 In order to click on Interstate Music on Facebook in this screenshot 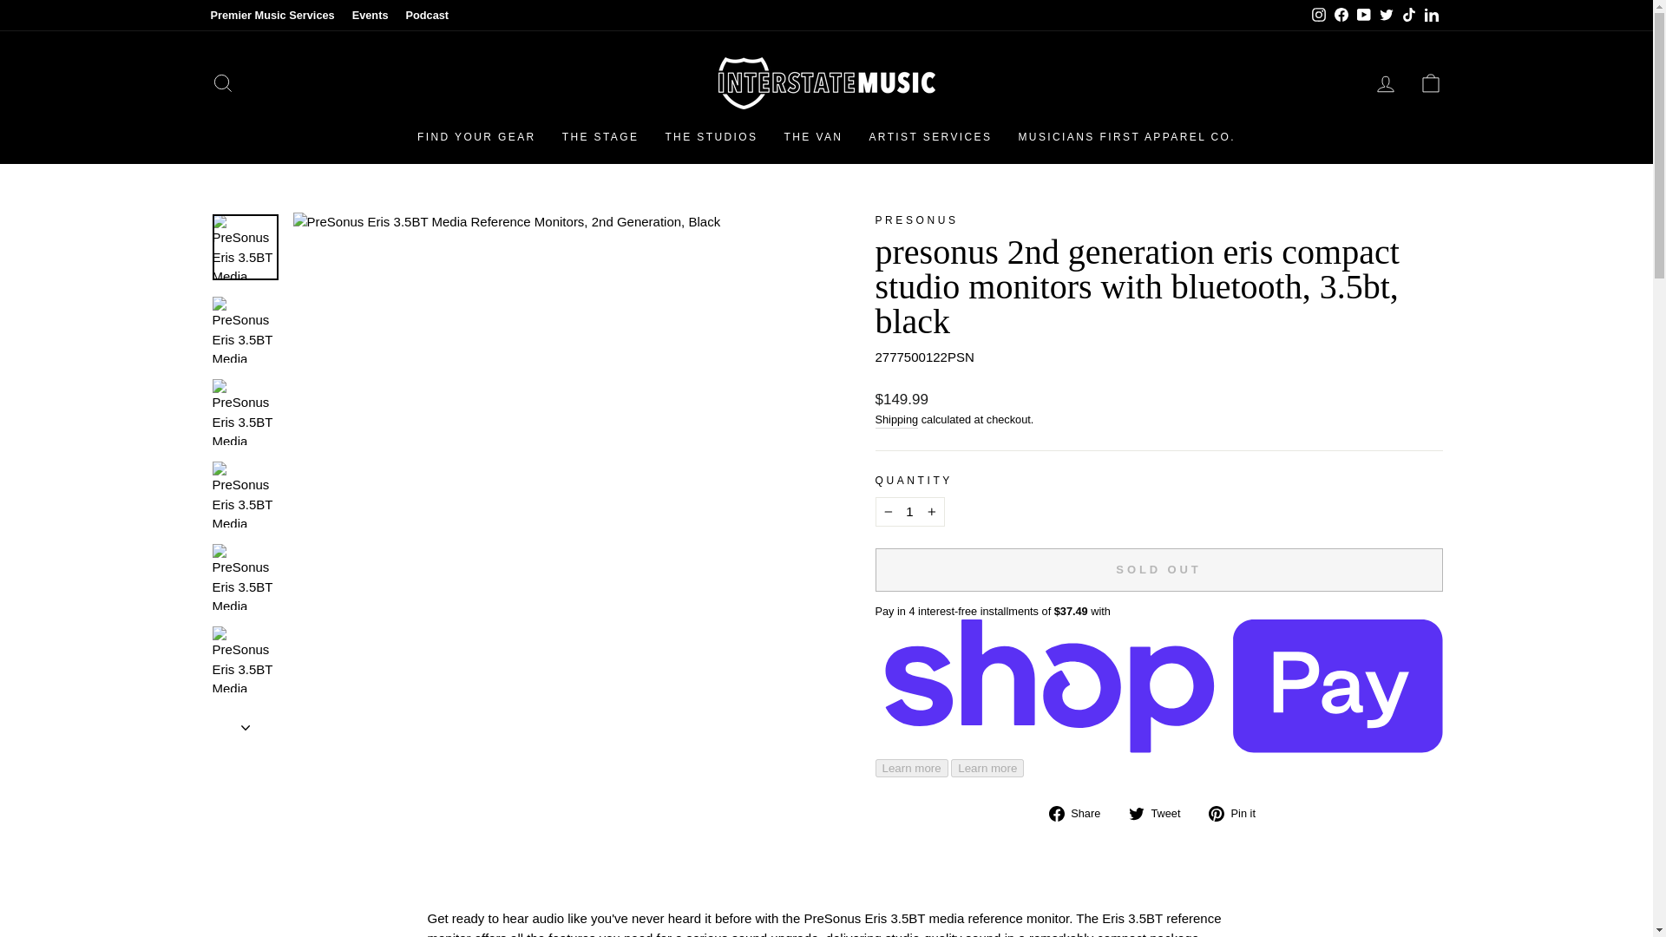, I will do `click(1340, 16)`.